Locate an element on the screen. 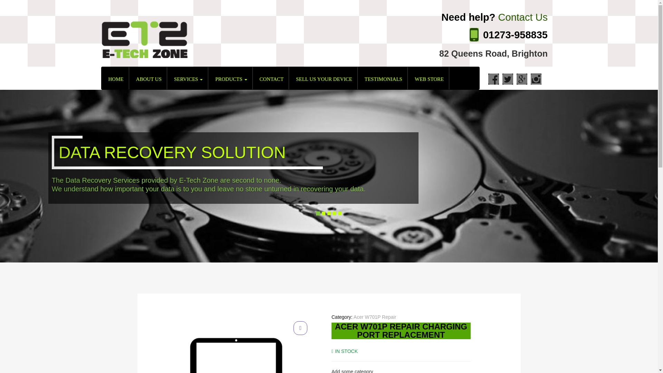  PRODUCTS is located at coordinates (230, 78).